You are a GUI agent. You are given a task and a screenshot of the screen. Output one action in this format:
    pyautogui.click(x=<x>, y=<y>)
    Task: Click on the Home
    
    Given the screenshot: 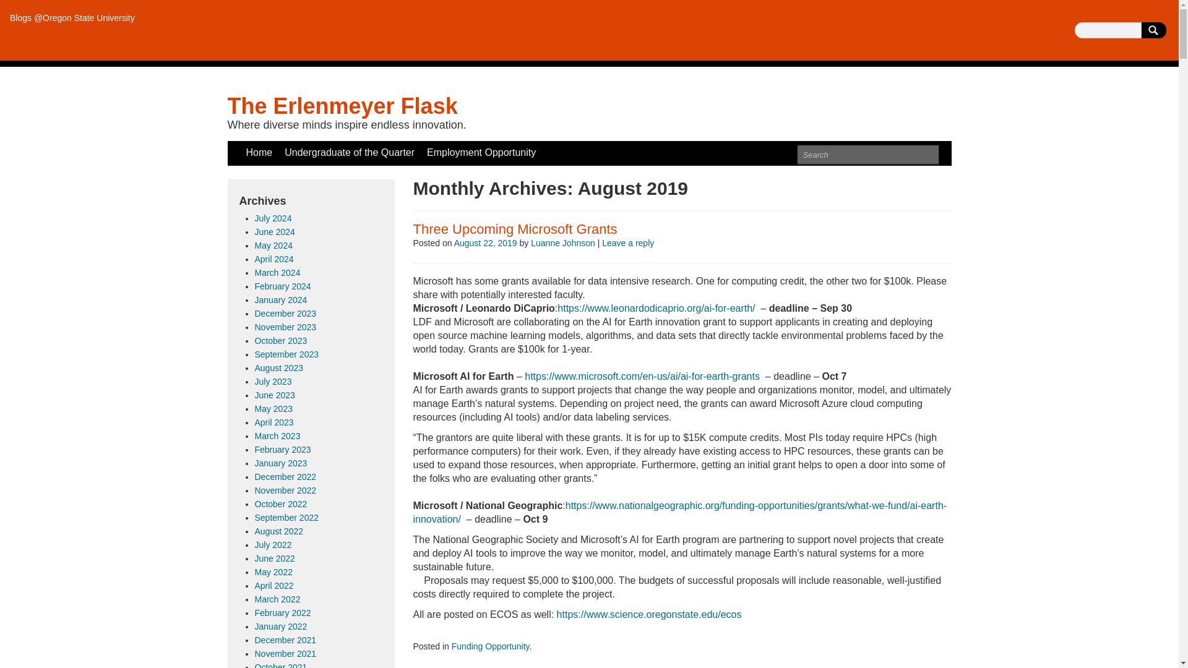 What is the action you would take?
    pyautogui.click(x=259, y=152)
    